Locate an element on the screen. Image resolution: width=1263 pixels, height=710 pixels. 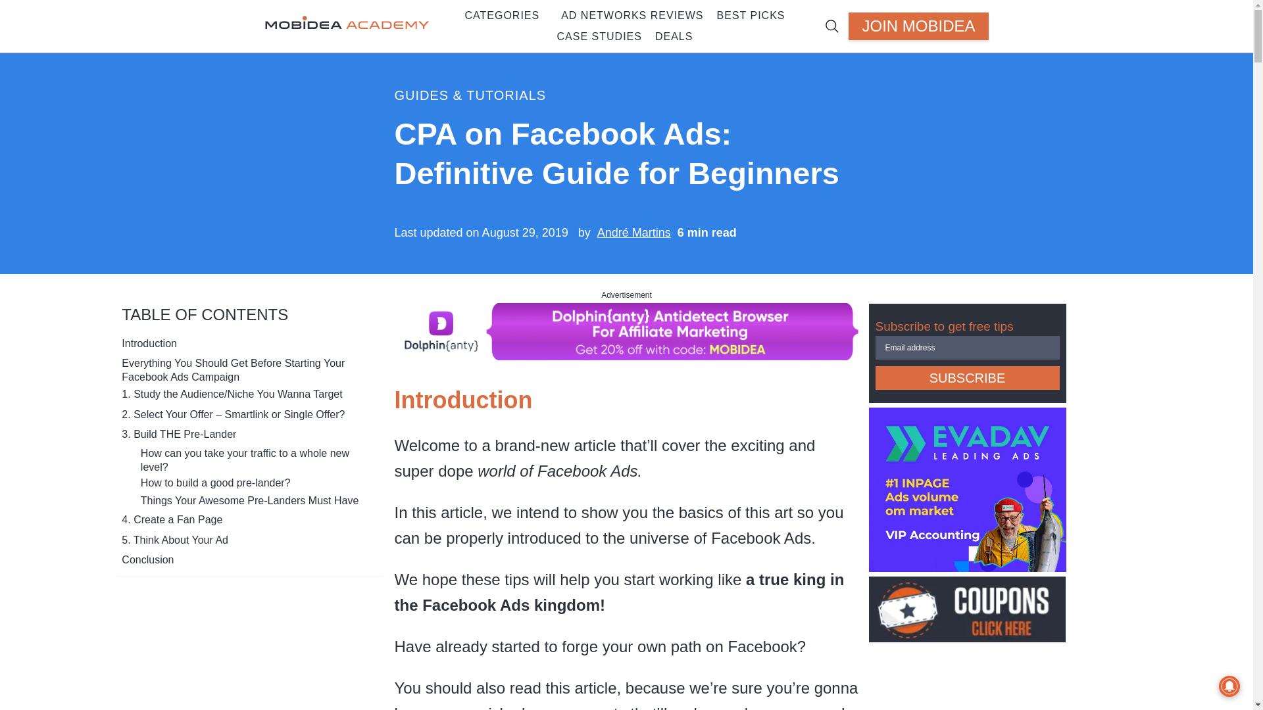
How can you take your traffic to a whole new level? is located at coordinates (255, 460).